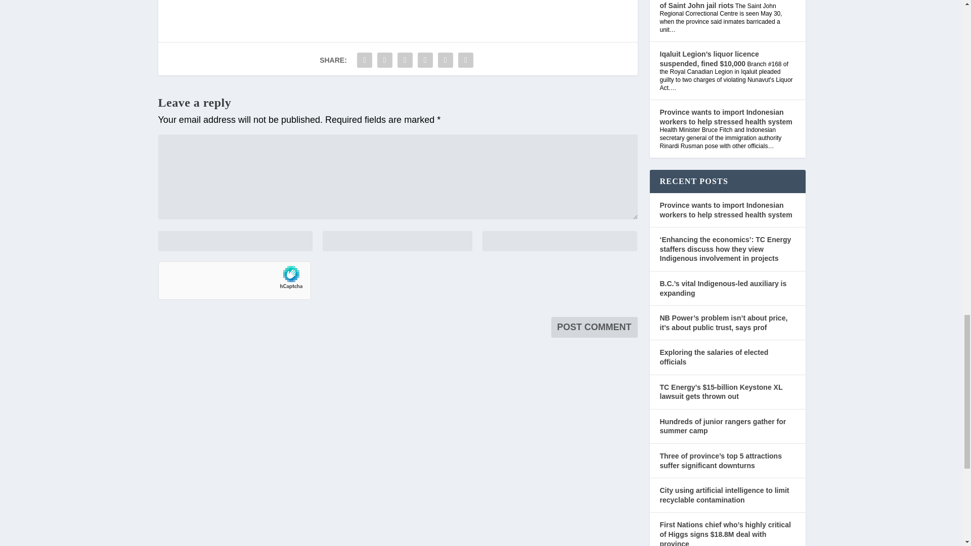  What do you see at coordinates (234, 281) in the screenshot?
I see `Widget containing checkbox for hCaptcha security challenge` at bounding box center [234, 281].